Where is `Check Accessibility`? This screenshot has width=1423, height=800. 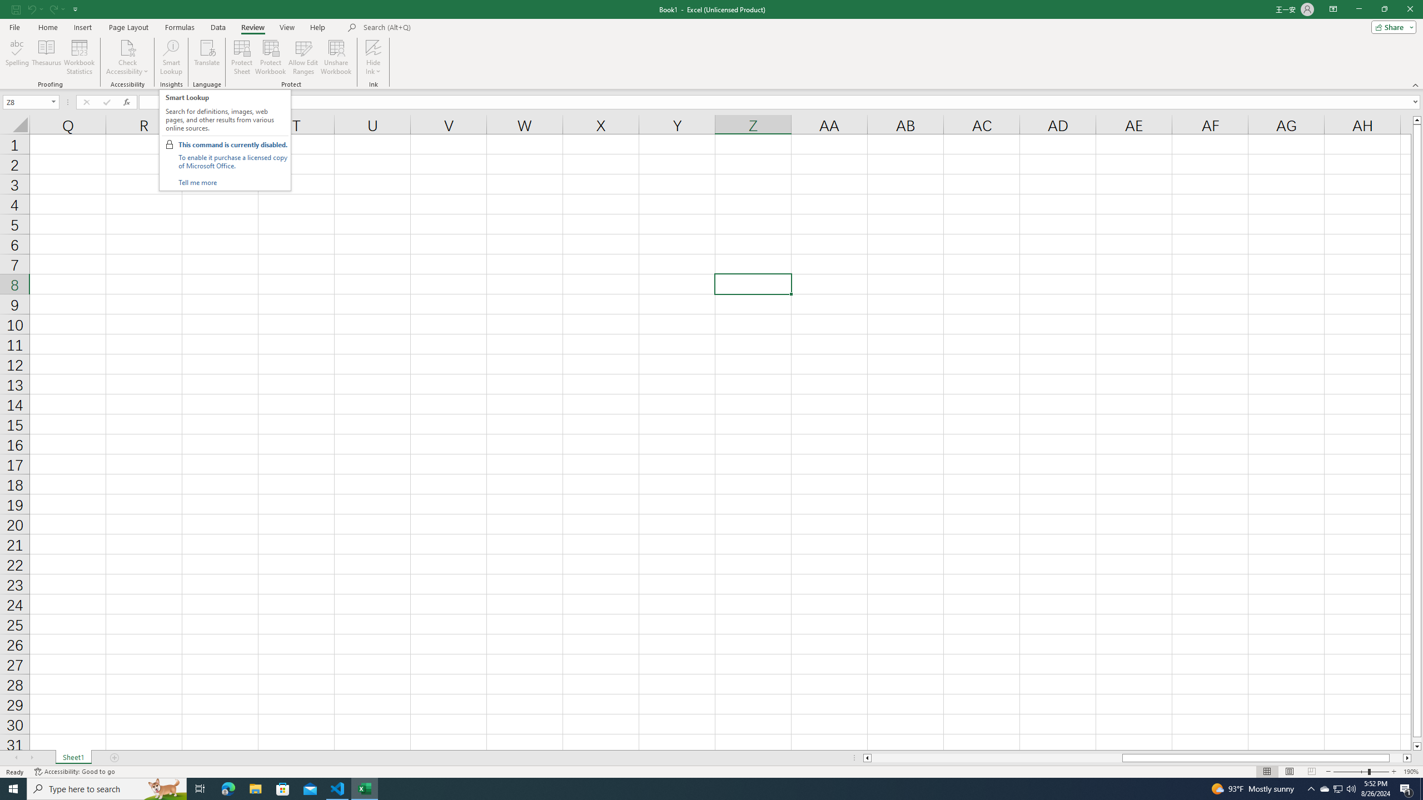
Check Accessibility is located at coordinates (127, 47).